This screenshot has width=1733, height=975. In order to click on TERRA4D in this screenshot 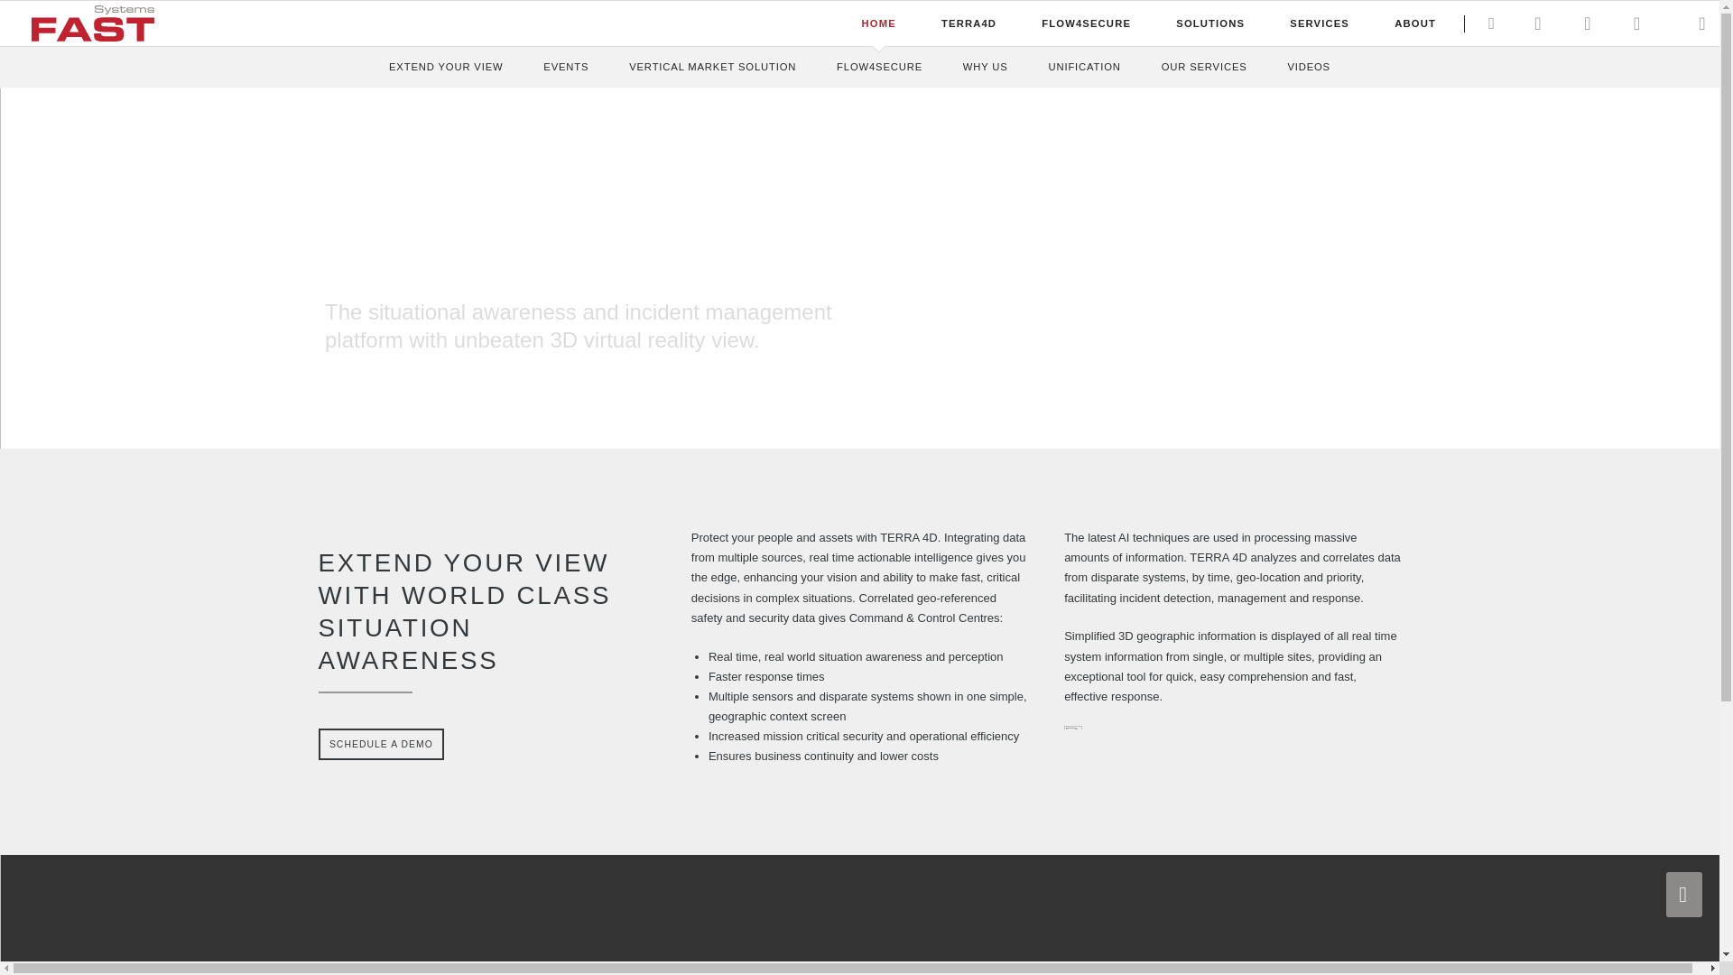, I will do `click(968, 23)`.